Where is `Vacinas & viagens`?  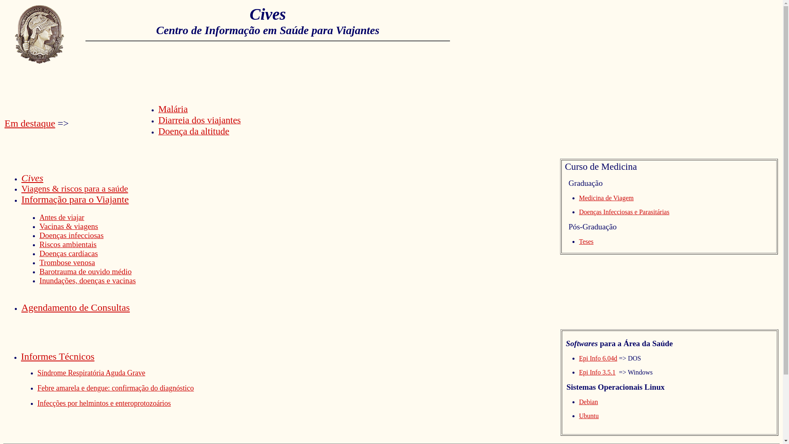 Vacinas & viagens is located at coordinates (69, 226).